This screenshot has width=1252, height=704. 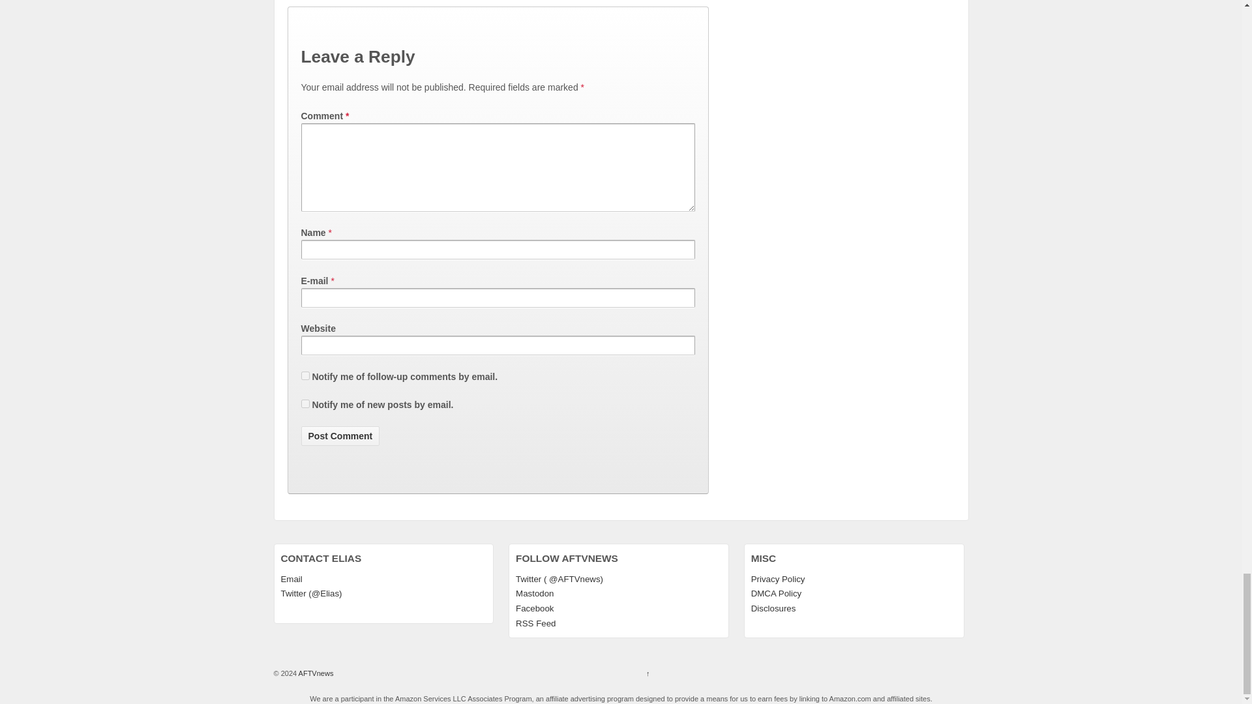 I want to click on subscribe, so click(x=305, y=404).